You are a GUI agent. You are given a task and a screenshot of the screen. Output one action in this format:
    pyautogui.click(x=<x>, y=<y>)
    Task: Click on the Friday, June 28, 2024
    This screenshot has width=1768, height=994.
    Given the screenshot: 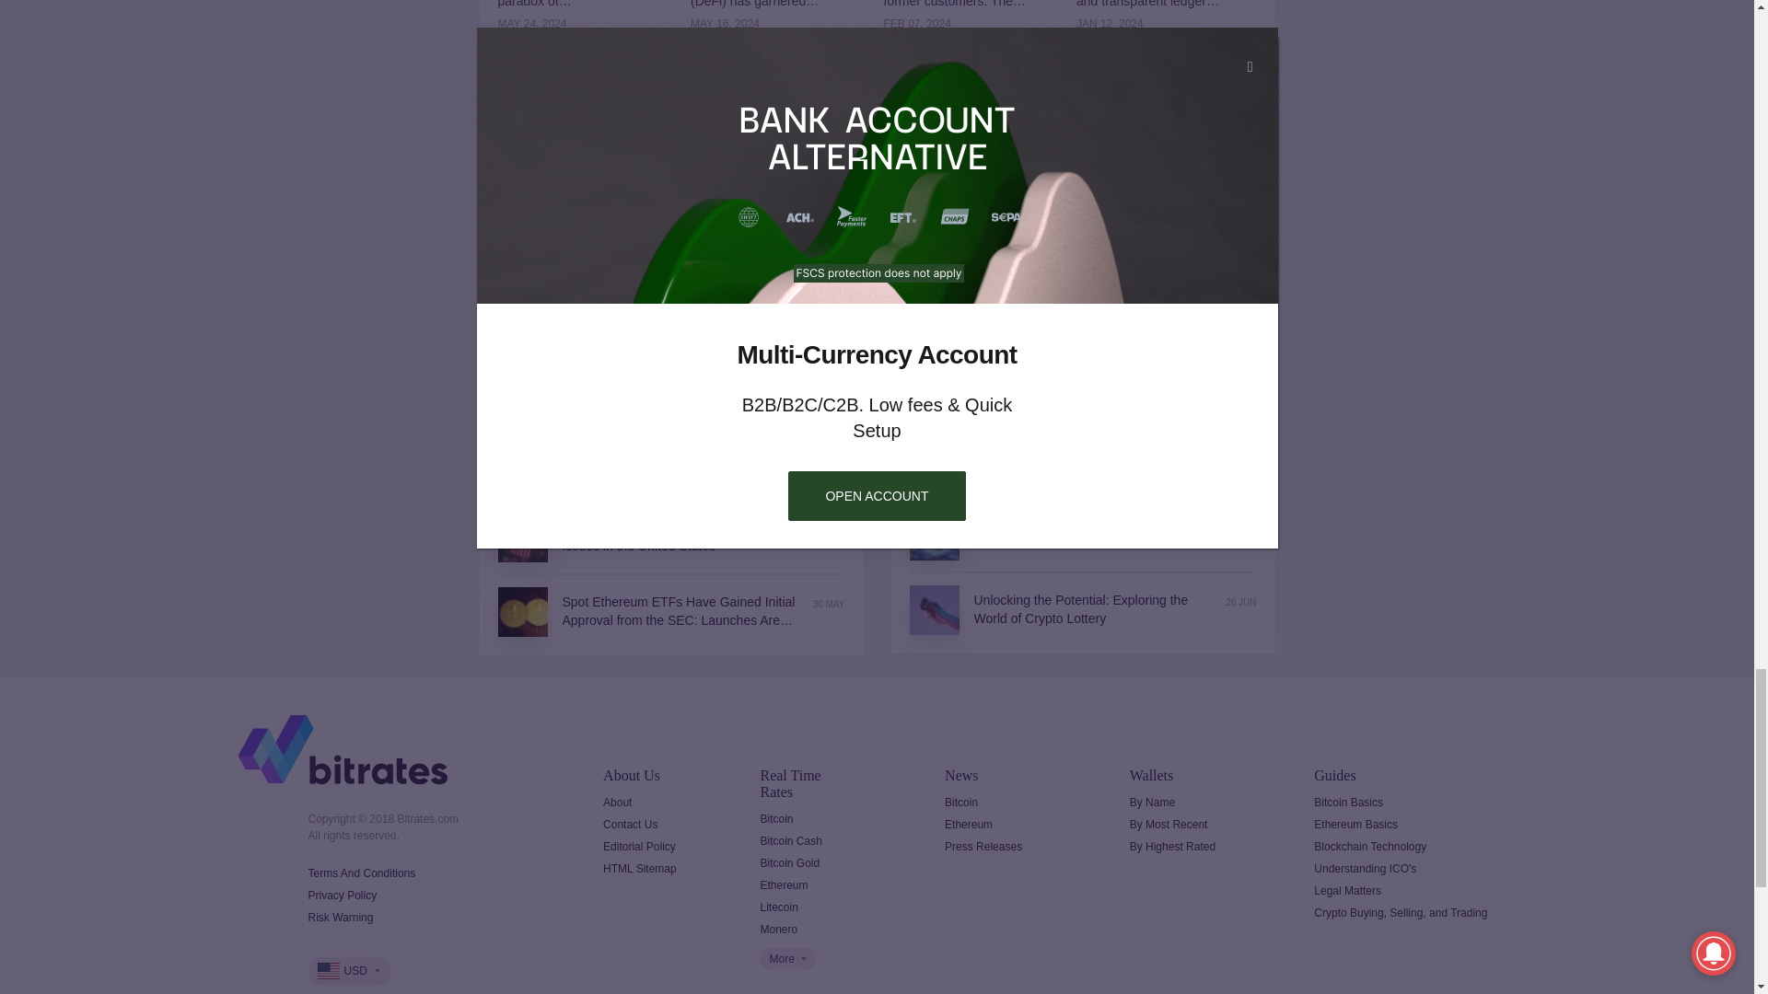 What is the action you would take?
    pyautogui.click(x=1239, y=528)
    